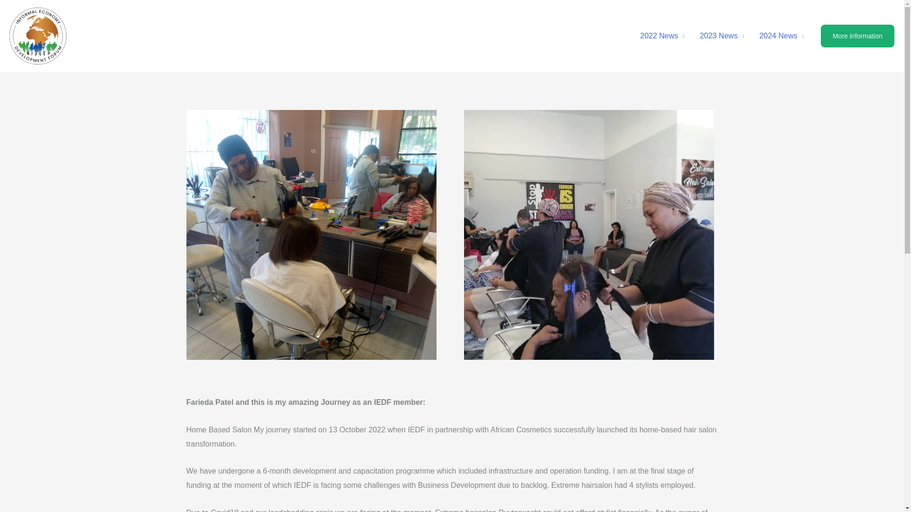 Image resolution: width=911 pixels, height=512 pixels. What do you see at coordinates (857, 36) in the screenshot?
I see `More information` at bounding box center [857, 36].